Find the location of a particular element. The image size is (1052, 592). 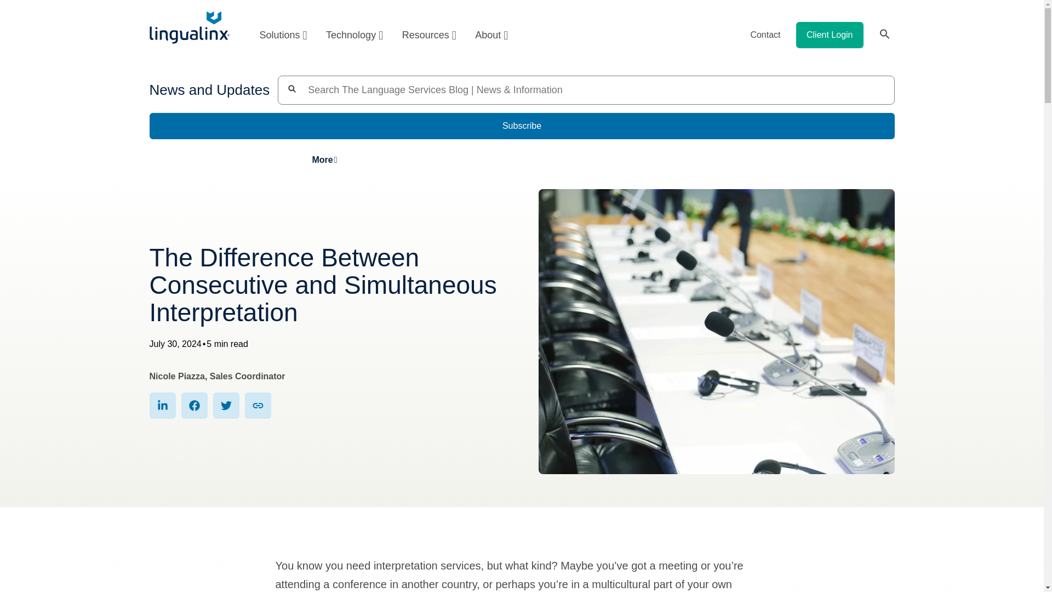

Resources is located at coordinates (429, 35).